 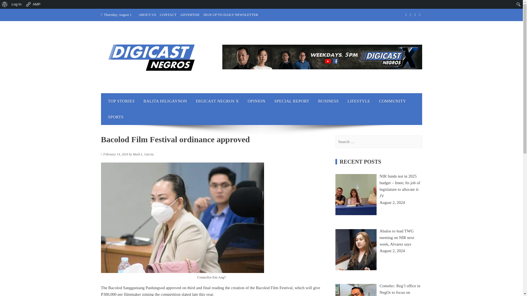 What do you see at coordinates (147, 15) in the screenshot?
I see `ABOUT US` at bounding box center [147, 15].